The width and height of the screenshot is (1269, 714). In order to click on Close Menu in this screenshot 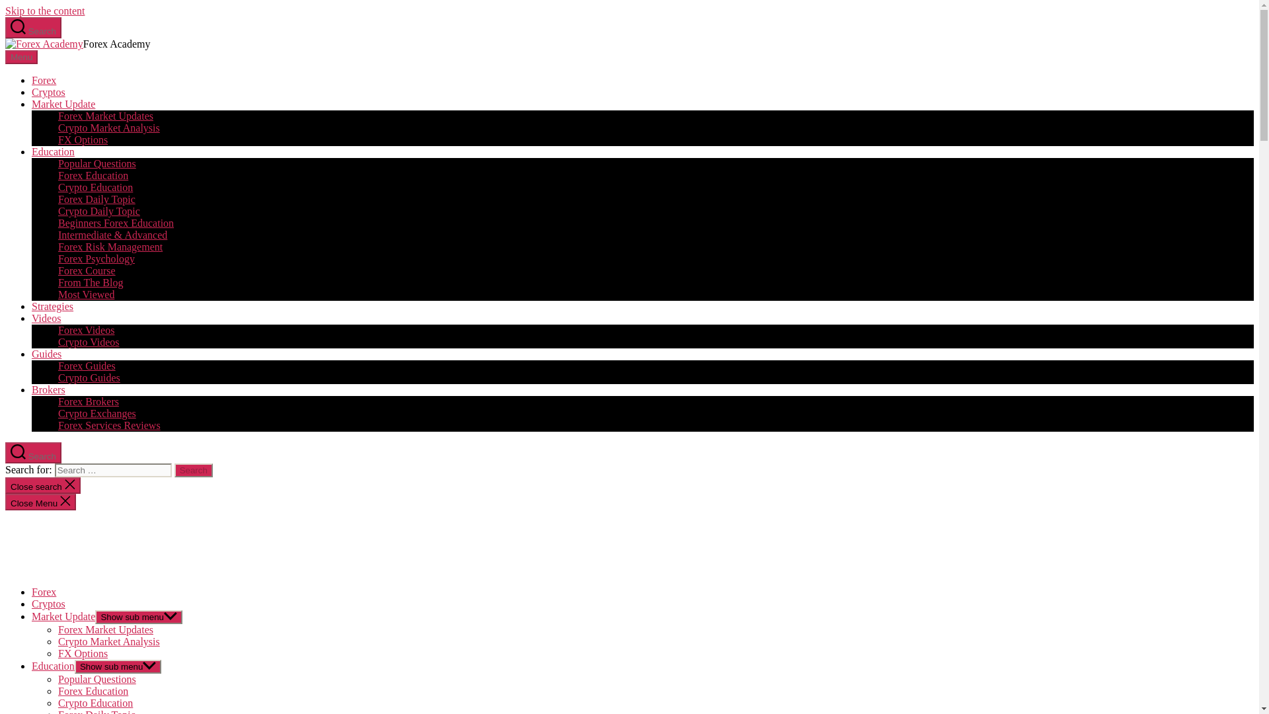, I will do `click(40, 502)`.